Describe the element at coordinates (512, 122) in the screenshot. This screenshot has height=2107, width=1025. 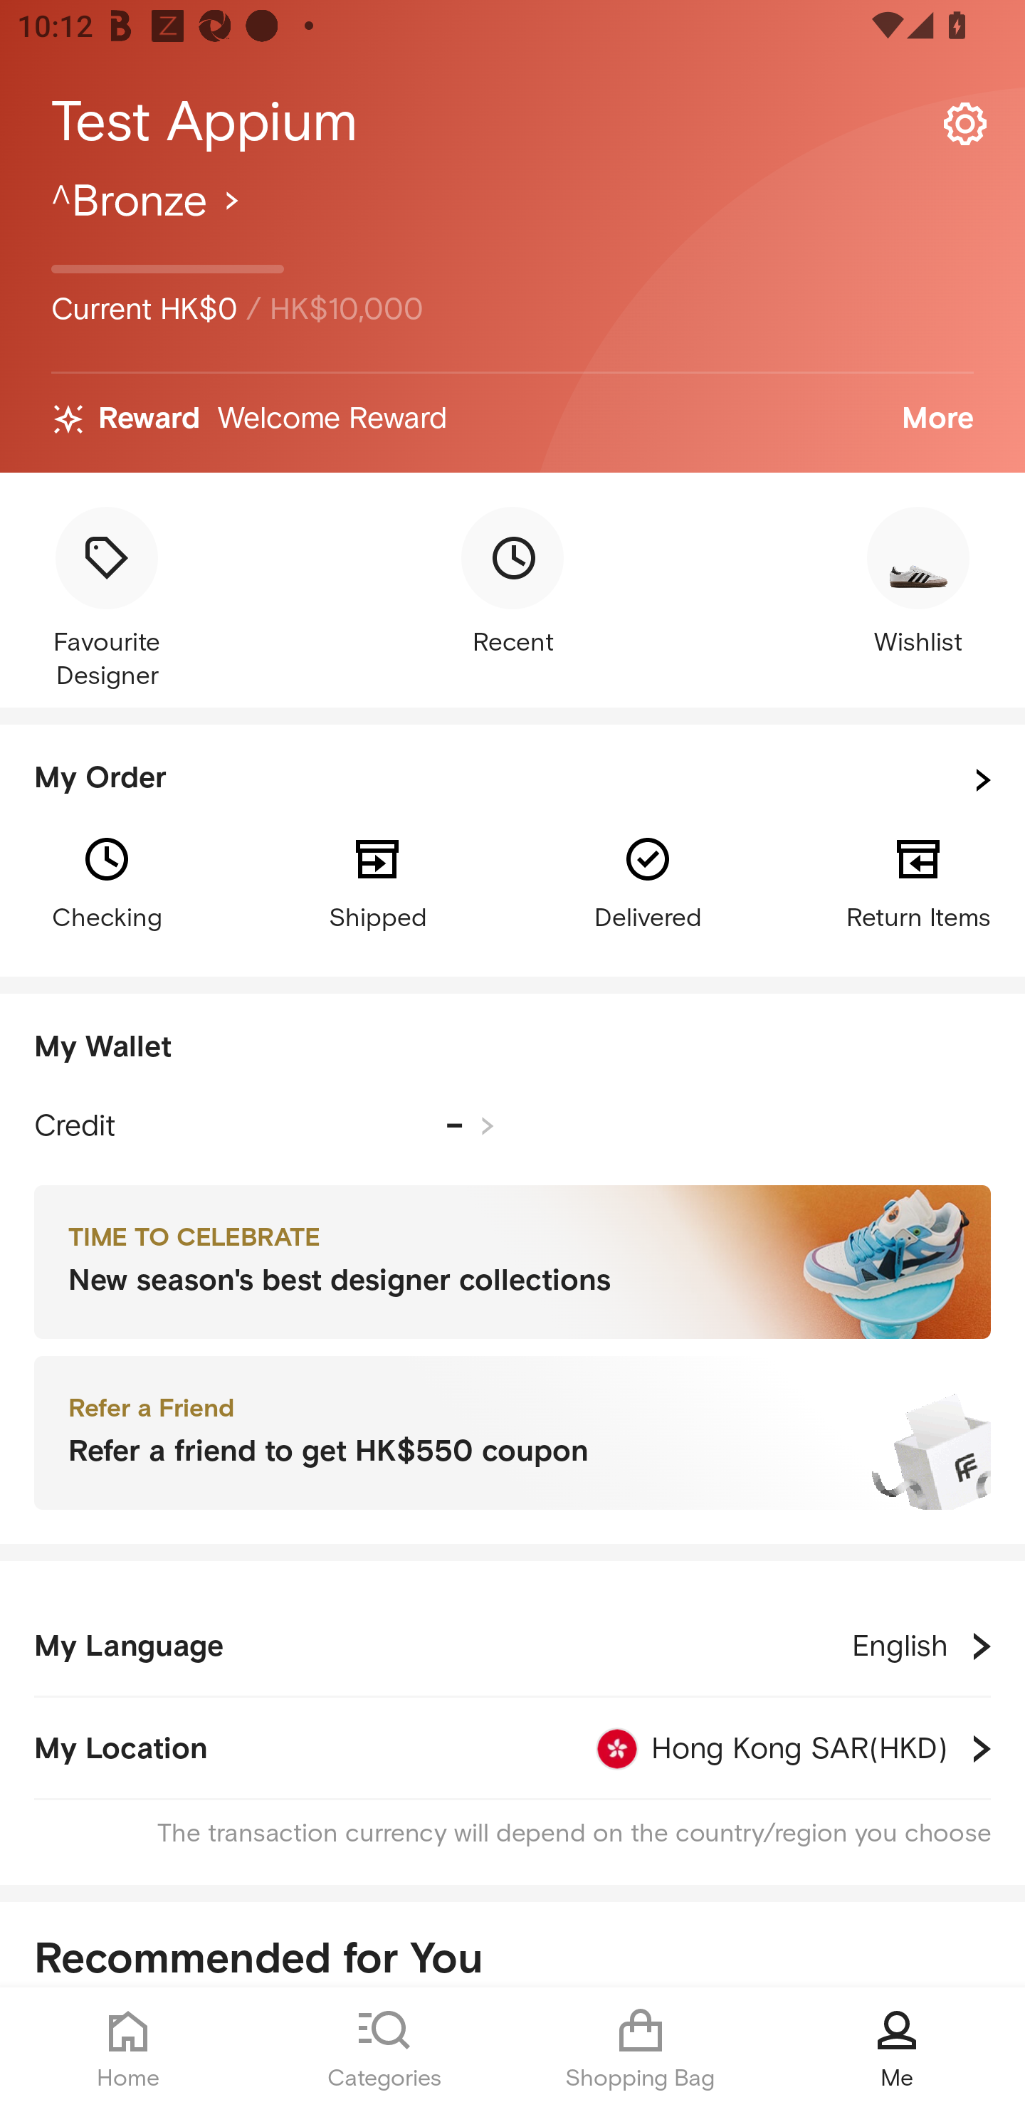
I see `Test Appium` at that location.